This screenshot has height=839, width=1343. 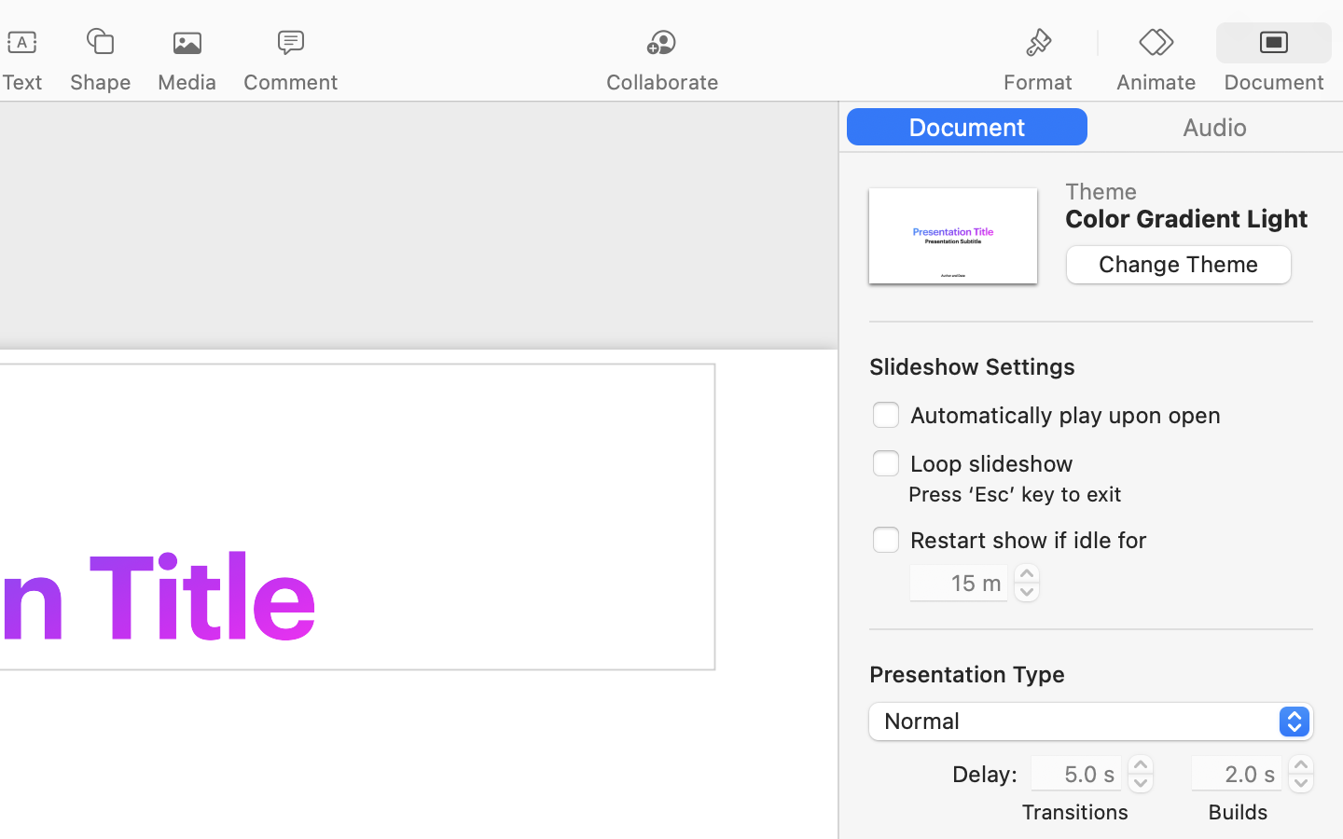 What do you see at coordinates (78, 24) in the screenshot?
I see `Untitled` at bounding box center [78, 24].